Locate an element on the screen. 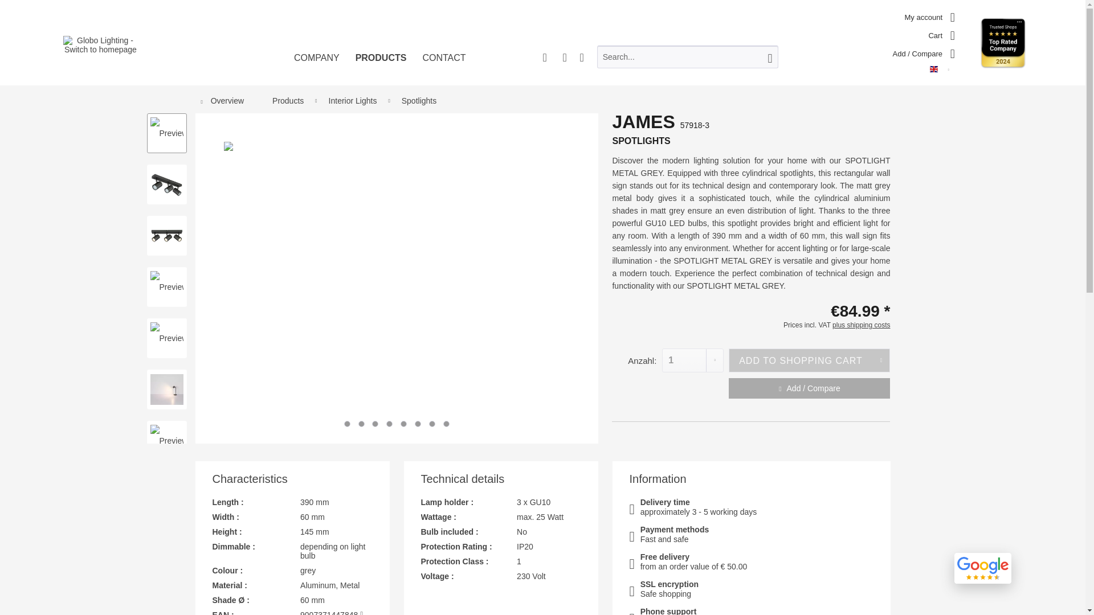  Globo Lighting - Switch to homepage is located at coordinates (100, 44).